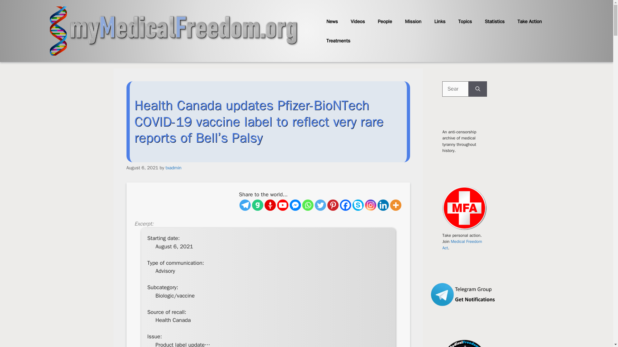 This screenshot has width=618, height=347. What do you see at coordinates (395, 205) in the screenshot?
I see `More` at bounding box center [395, 205].